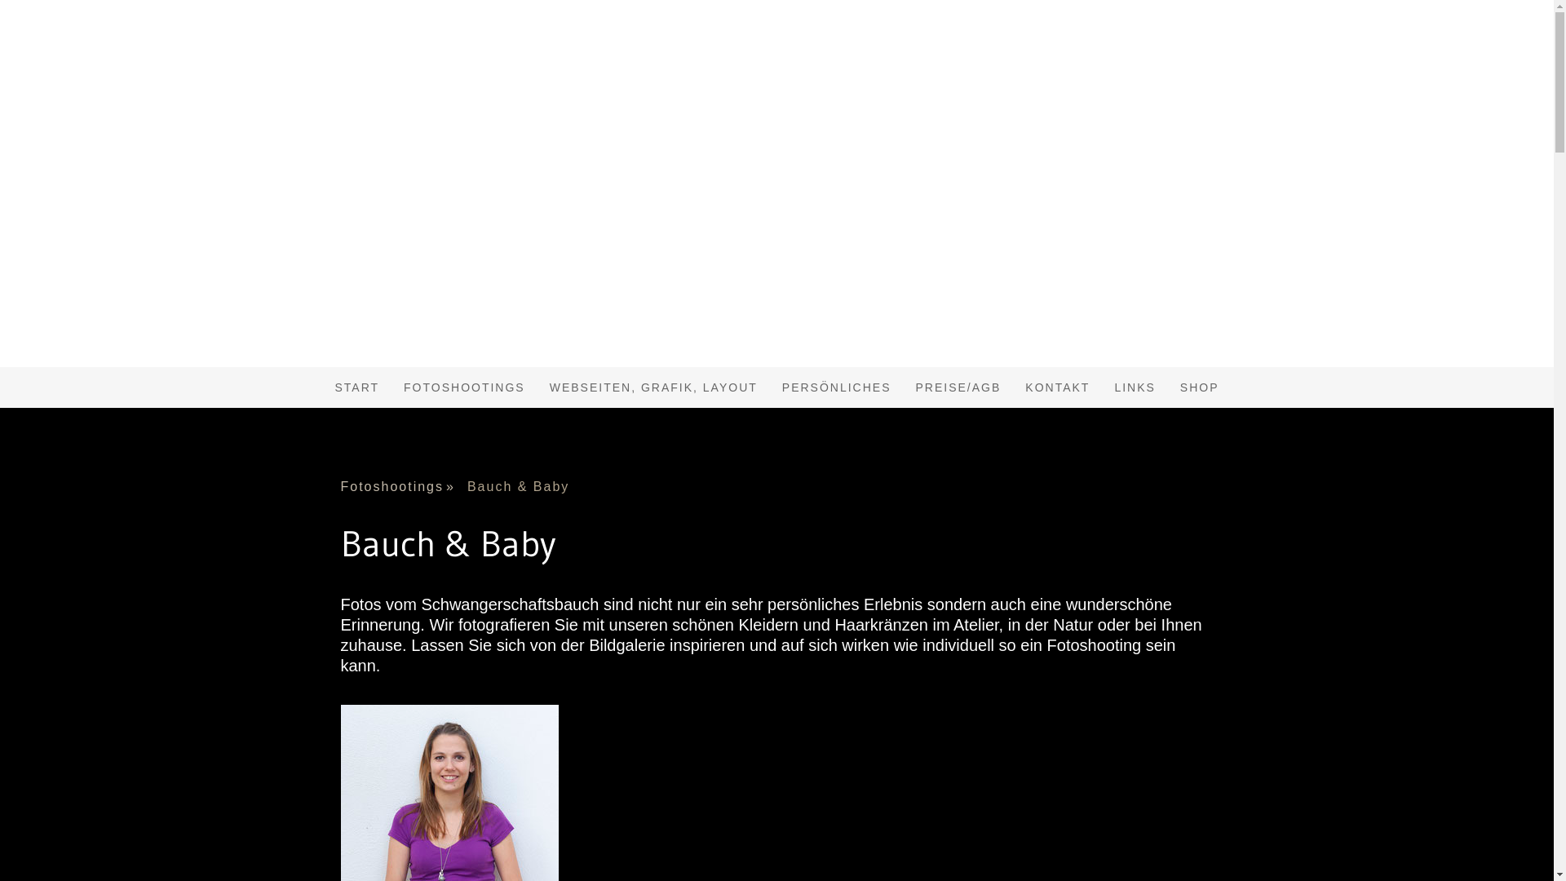  What do you see at coordinates (525, 487) in the screenshot?
I see `Bauch & Baby` at bounding box center [525, 487].